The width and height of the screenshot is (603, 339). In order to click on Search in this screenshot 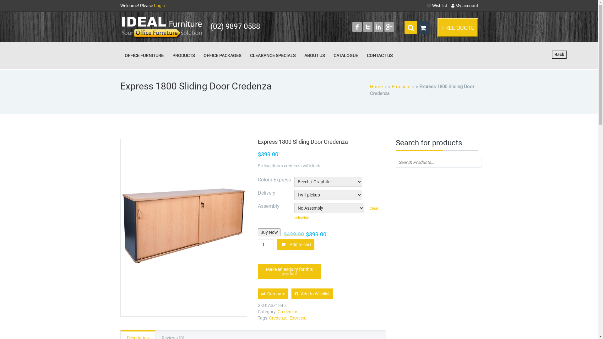, I will do `click(9, 3)`.